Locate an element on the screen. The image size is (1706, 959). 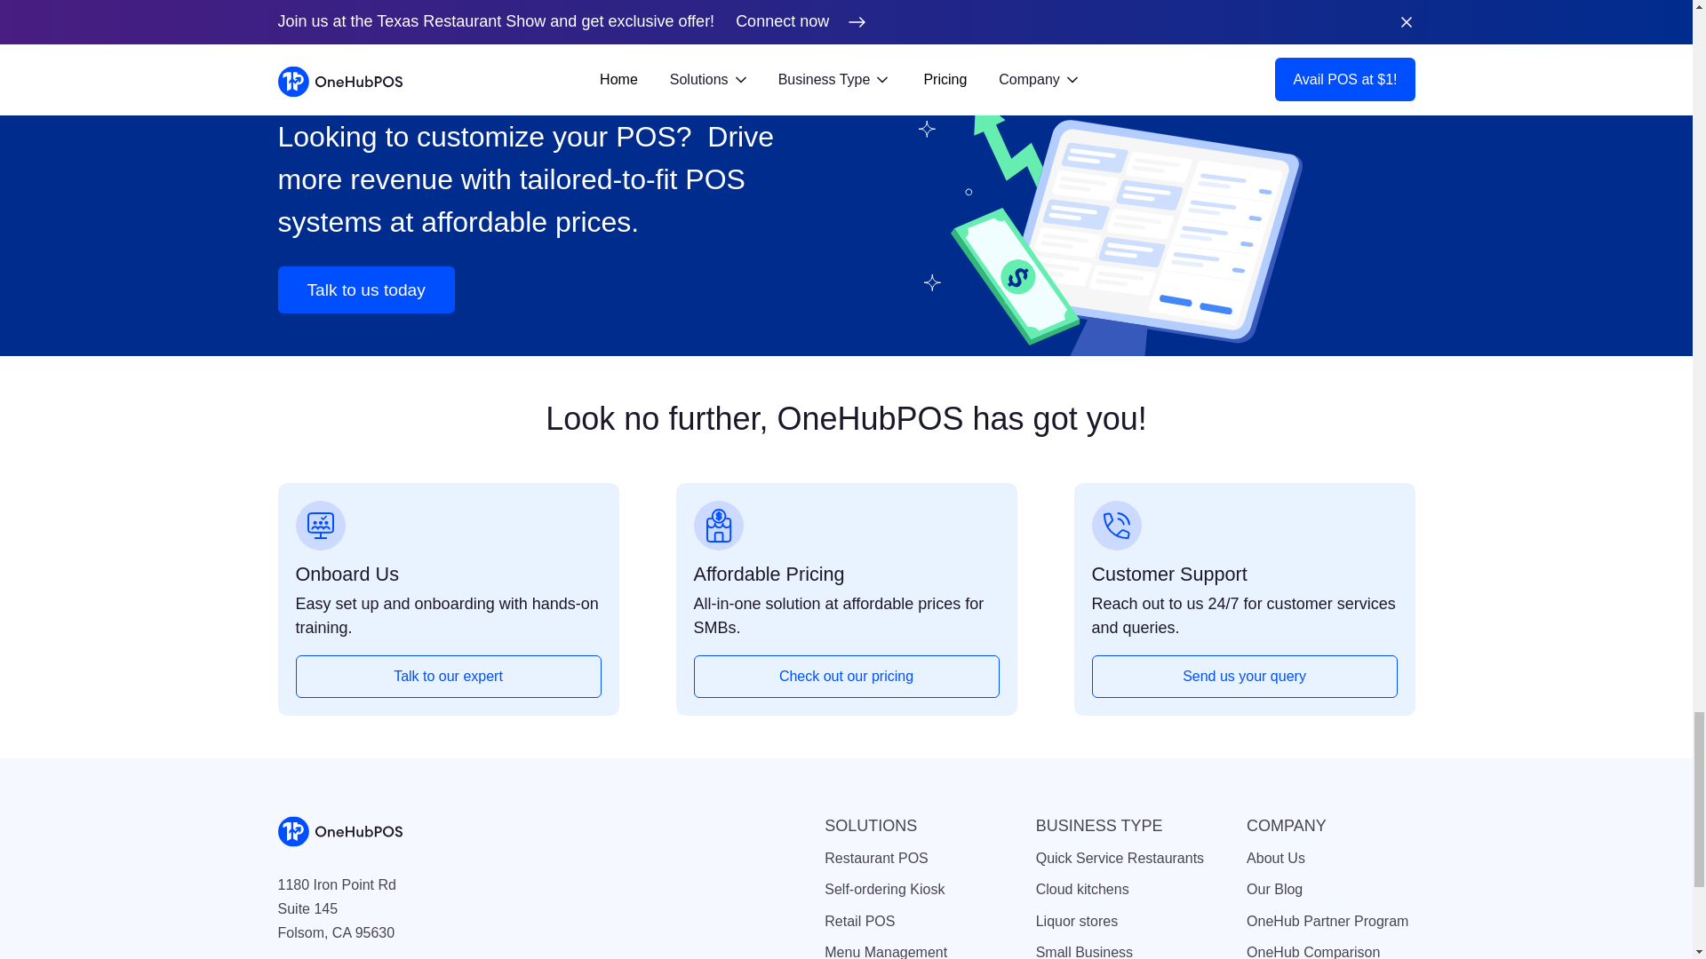
Retail POS is located at coordinates (908, 921).